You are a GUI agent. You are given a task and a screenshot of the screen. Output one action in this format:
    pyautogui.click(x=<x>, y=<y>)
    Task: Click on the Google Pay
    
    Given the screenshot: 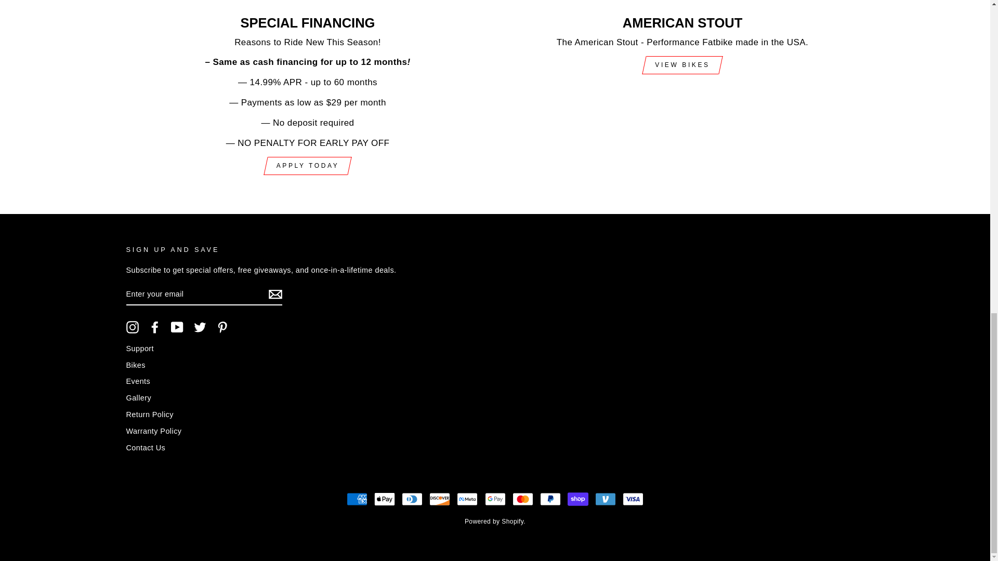 What is the action you would take?
    pyautogui.click(x=494, y=499)
    